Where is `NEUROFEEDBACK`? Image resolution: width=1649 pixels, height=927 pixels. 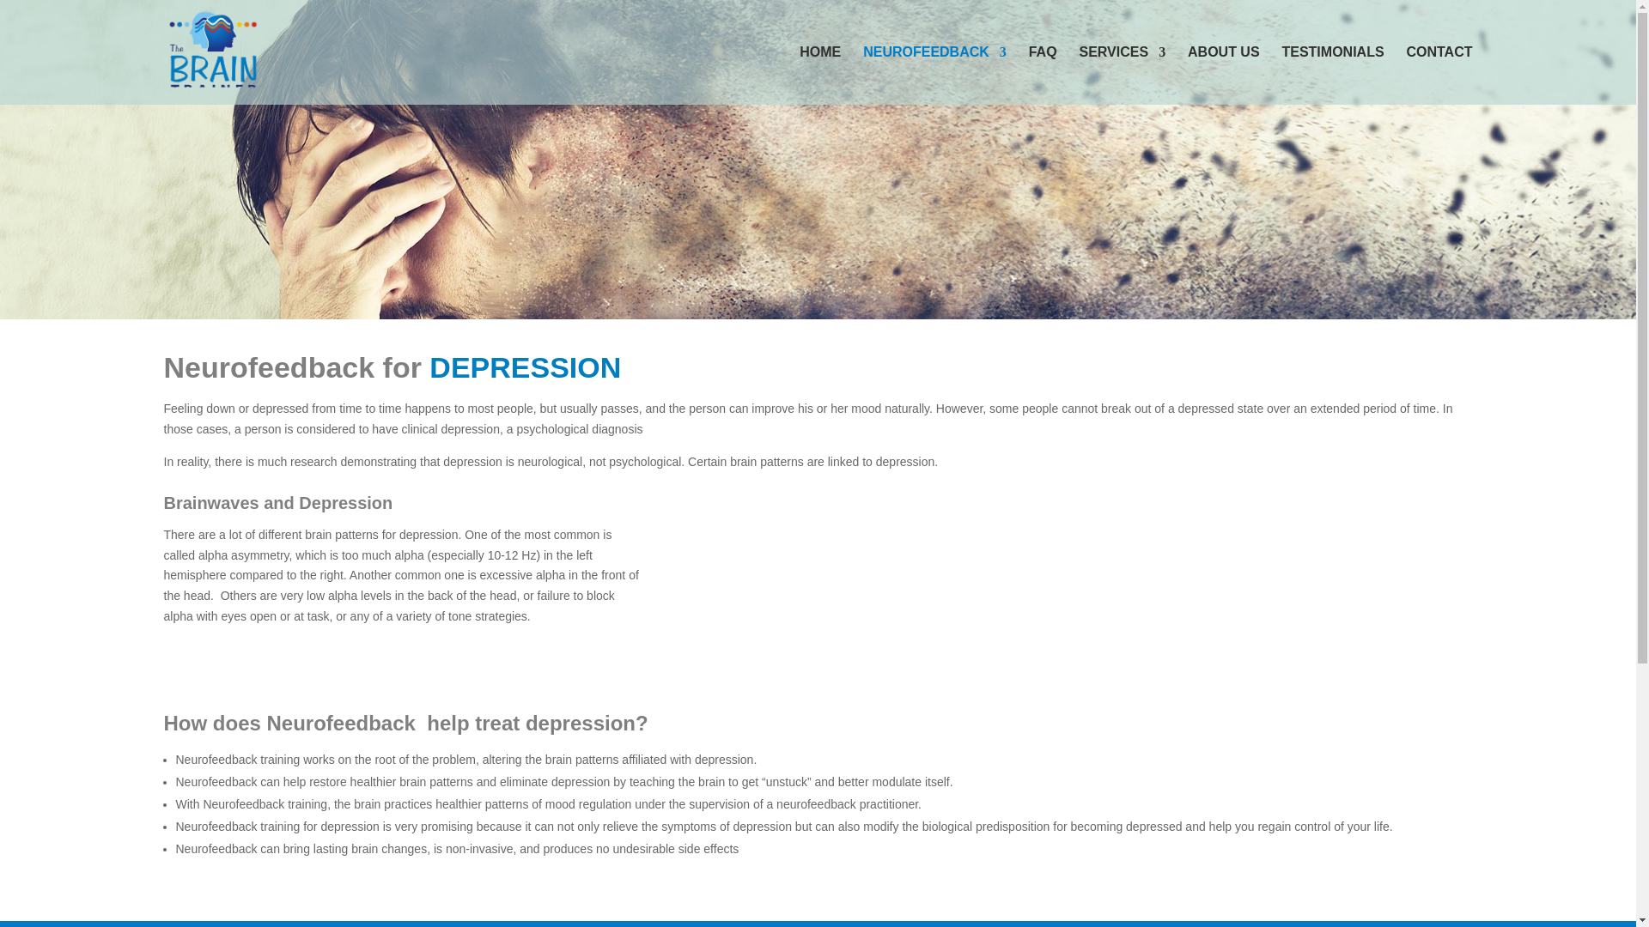 NEUROFEEDBACK is located at coordinates (934, 76).